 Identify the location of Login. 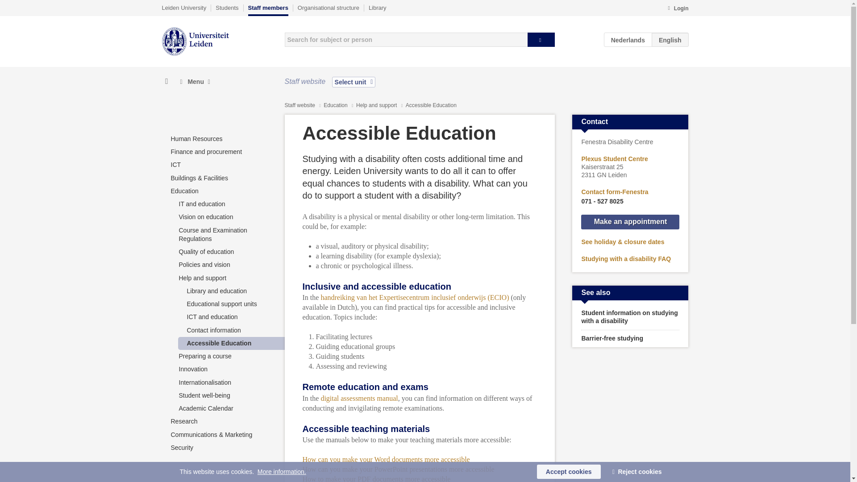
(678, 9).